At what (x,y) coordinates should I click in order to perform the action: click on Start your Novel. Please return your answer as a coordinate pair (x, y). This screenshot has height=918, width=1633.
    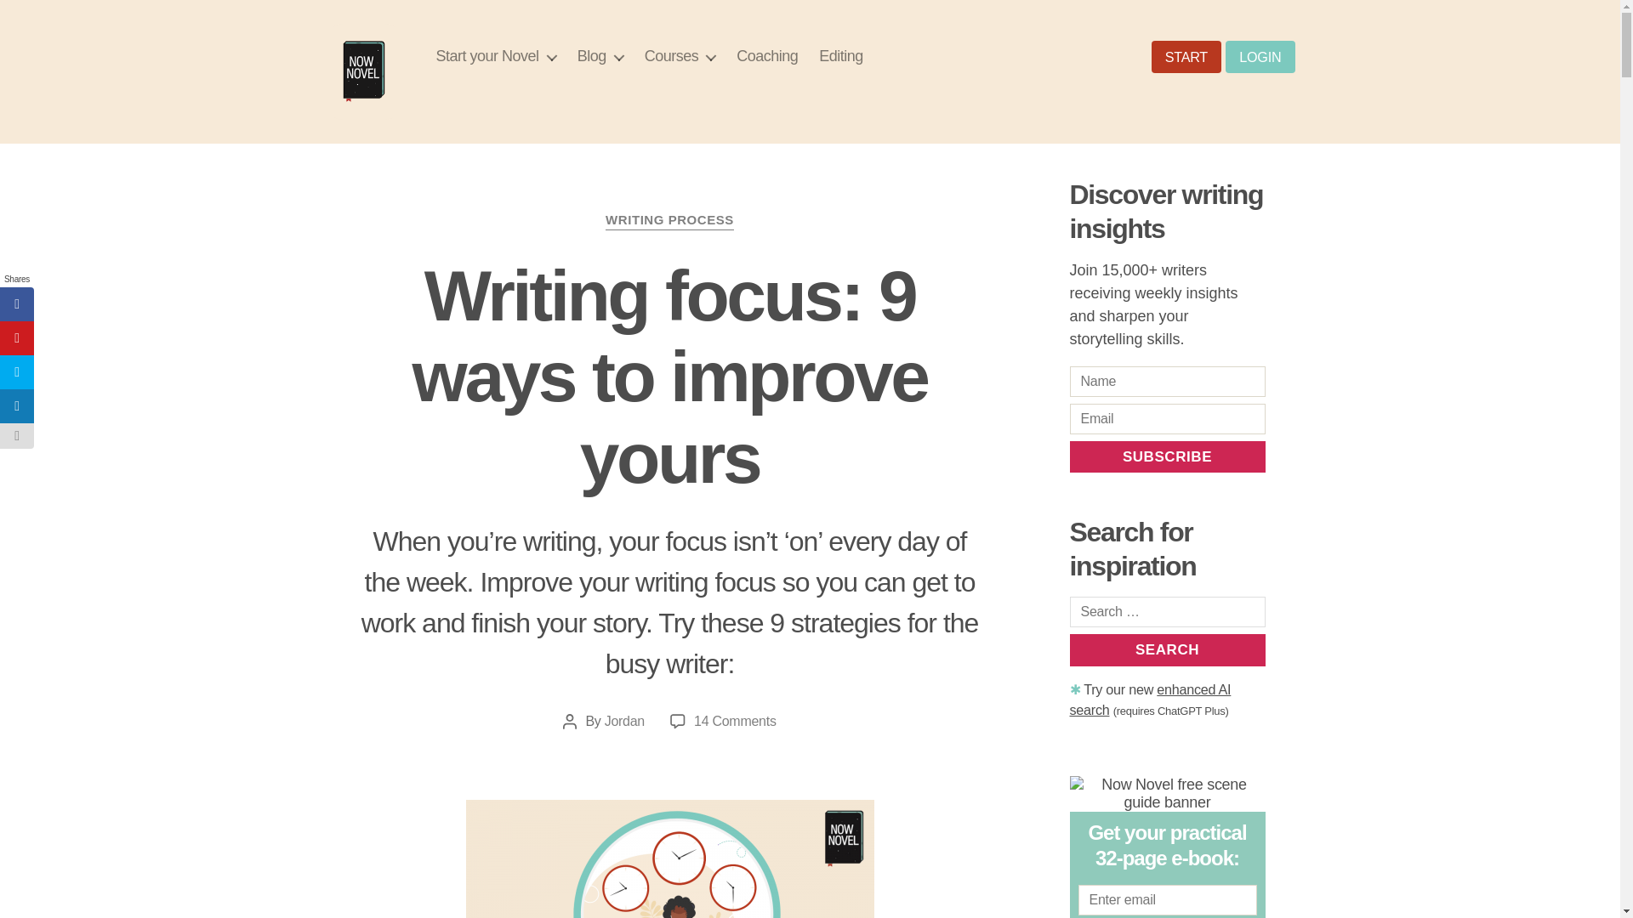
    Looking at the image, I should click on (496, 56).